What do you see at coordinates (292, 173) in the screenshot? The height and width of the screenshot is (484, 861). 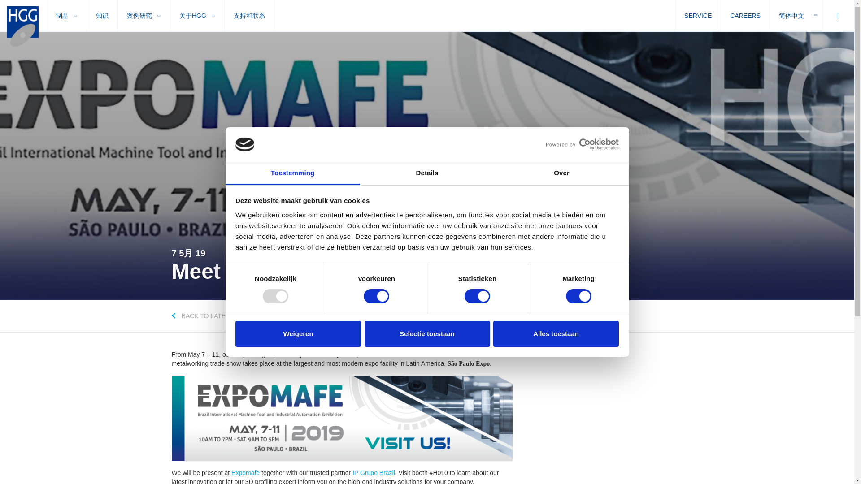 I see `Toestemming` at bounding box center [292, 173].